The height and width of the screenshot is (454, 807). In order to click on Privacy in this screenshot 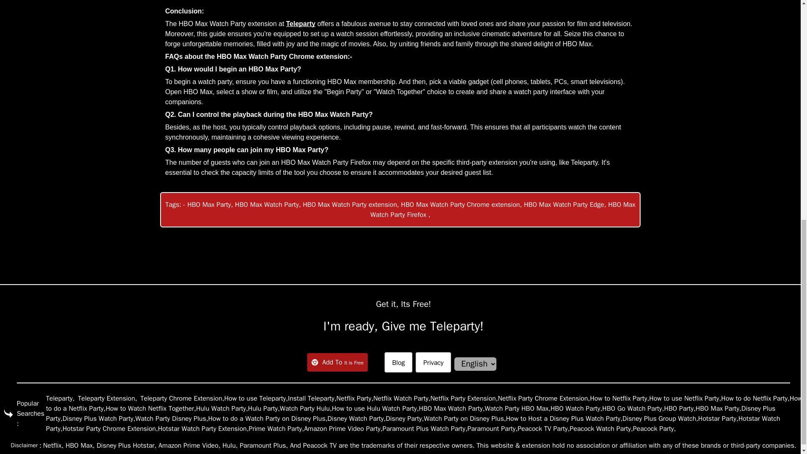, I will do `click(433, 362)`.